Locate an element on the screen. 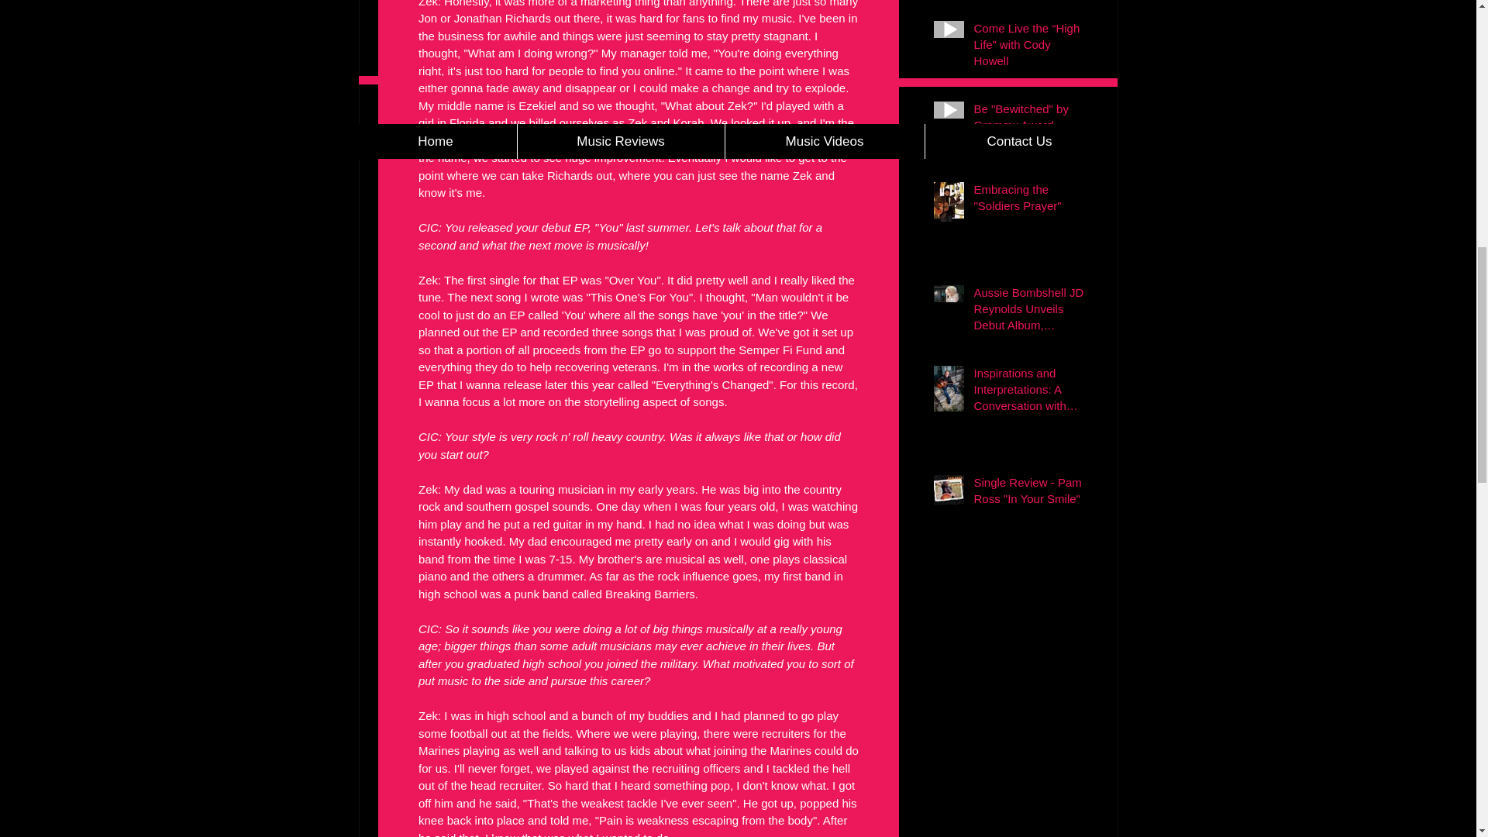 This screenshot has height=837, width=1488. Embracing the "Soldiers Prayer" is located at coordinates (1030, 201).